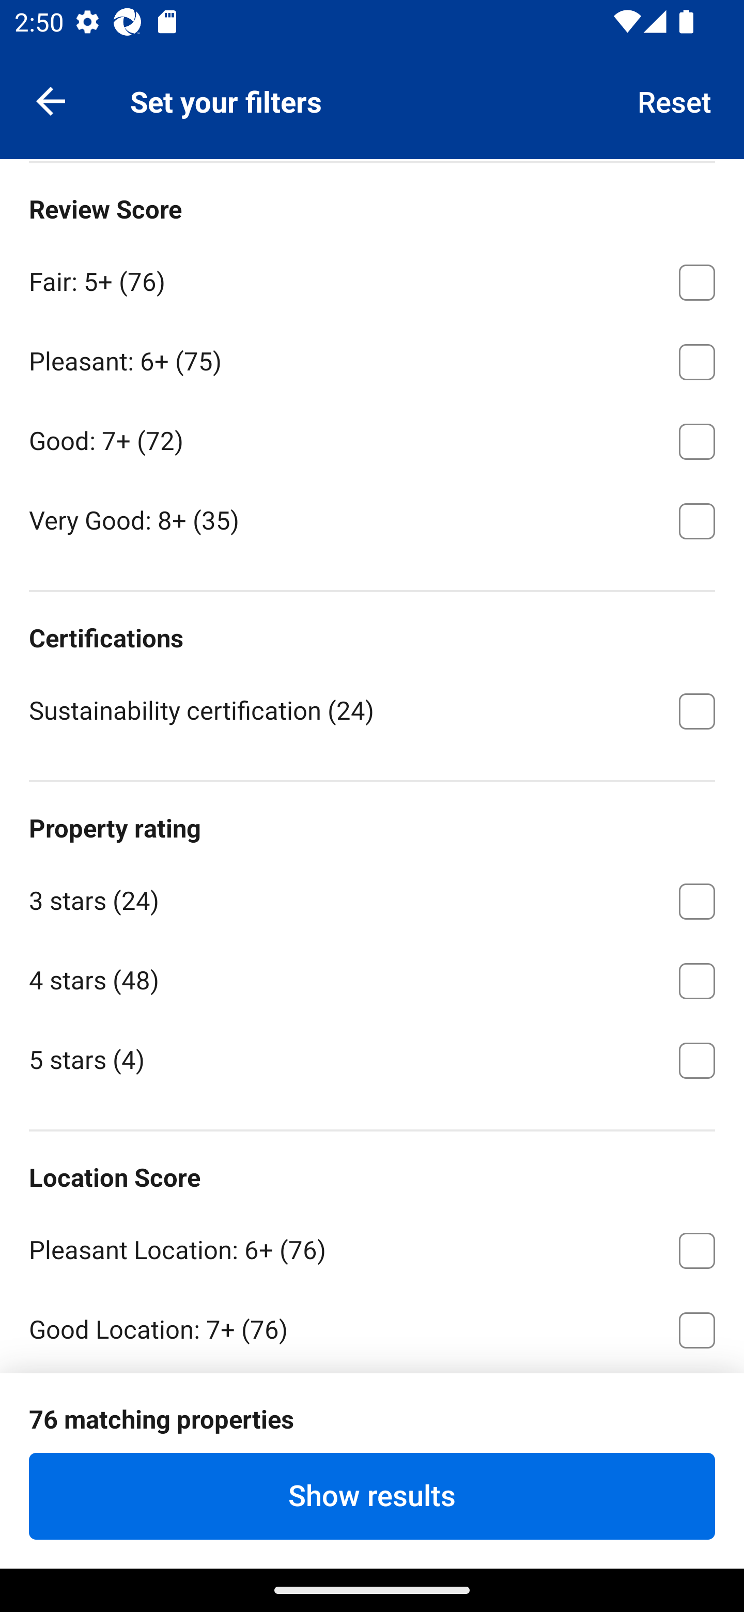  What do you see at coordinates (675, 100) in the screenshot?
I see `Reset` at bounding box center [675, 100].